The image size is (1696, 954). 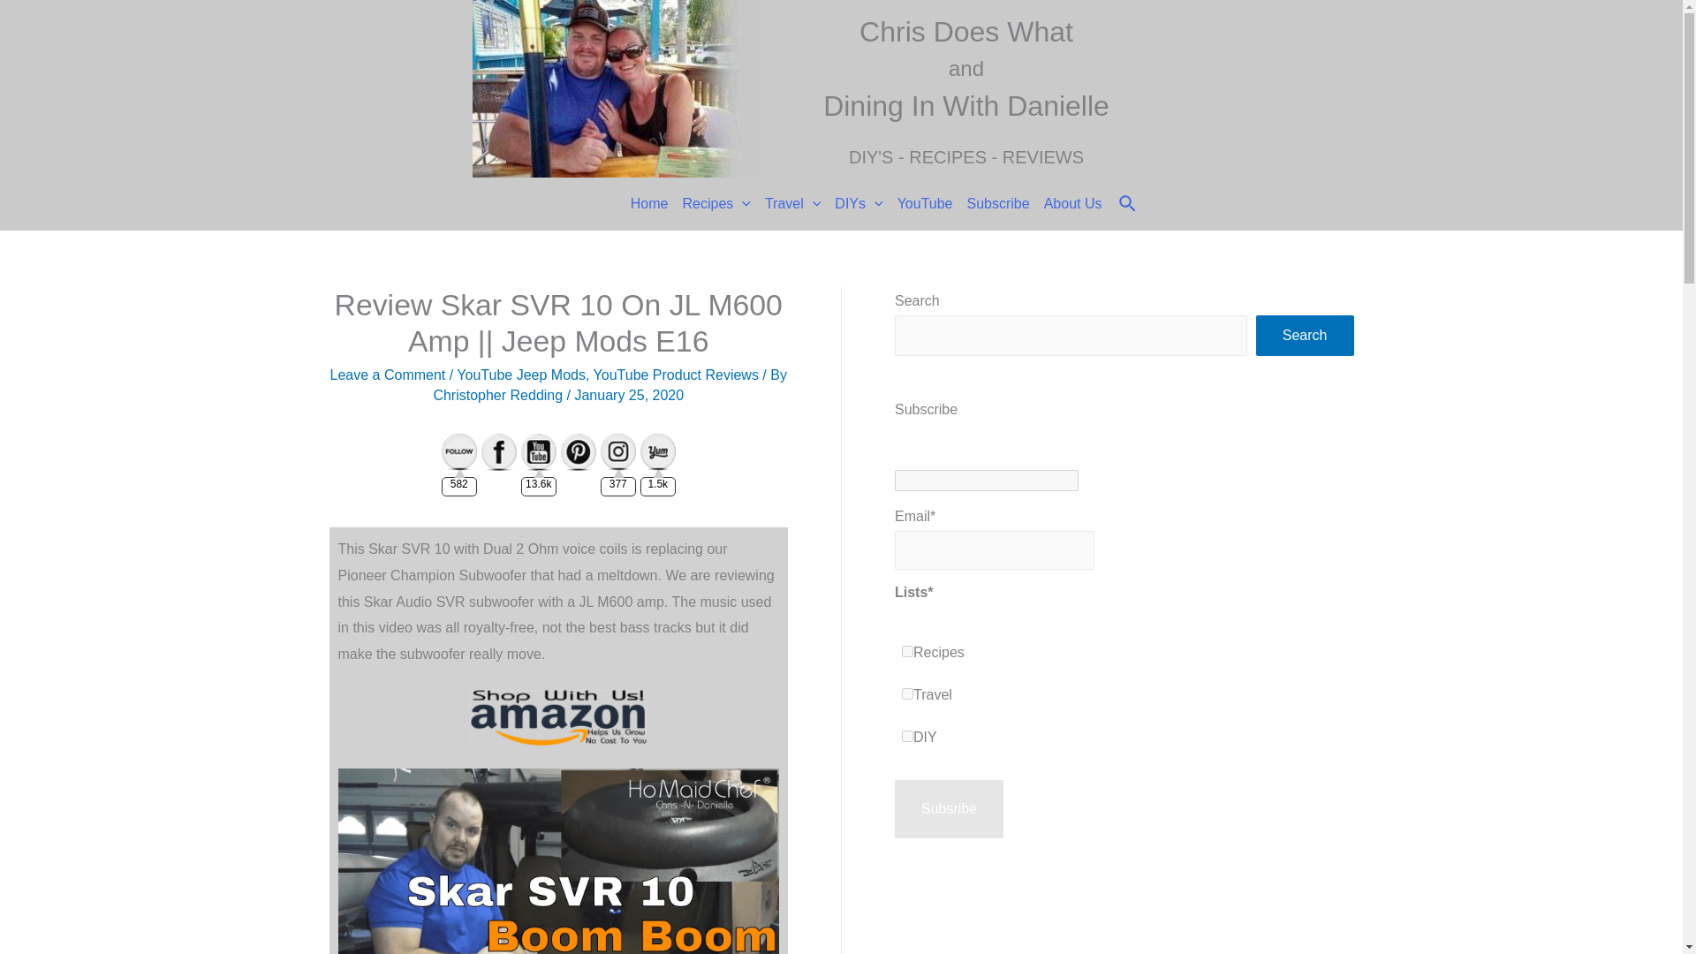 I want to click on 644545597052, so click(x=908, y=693).